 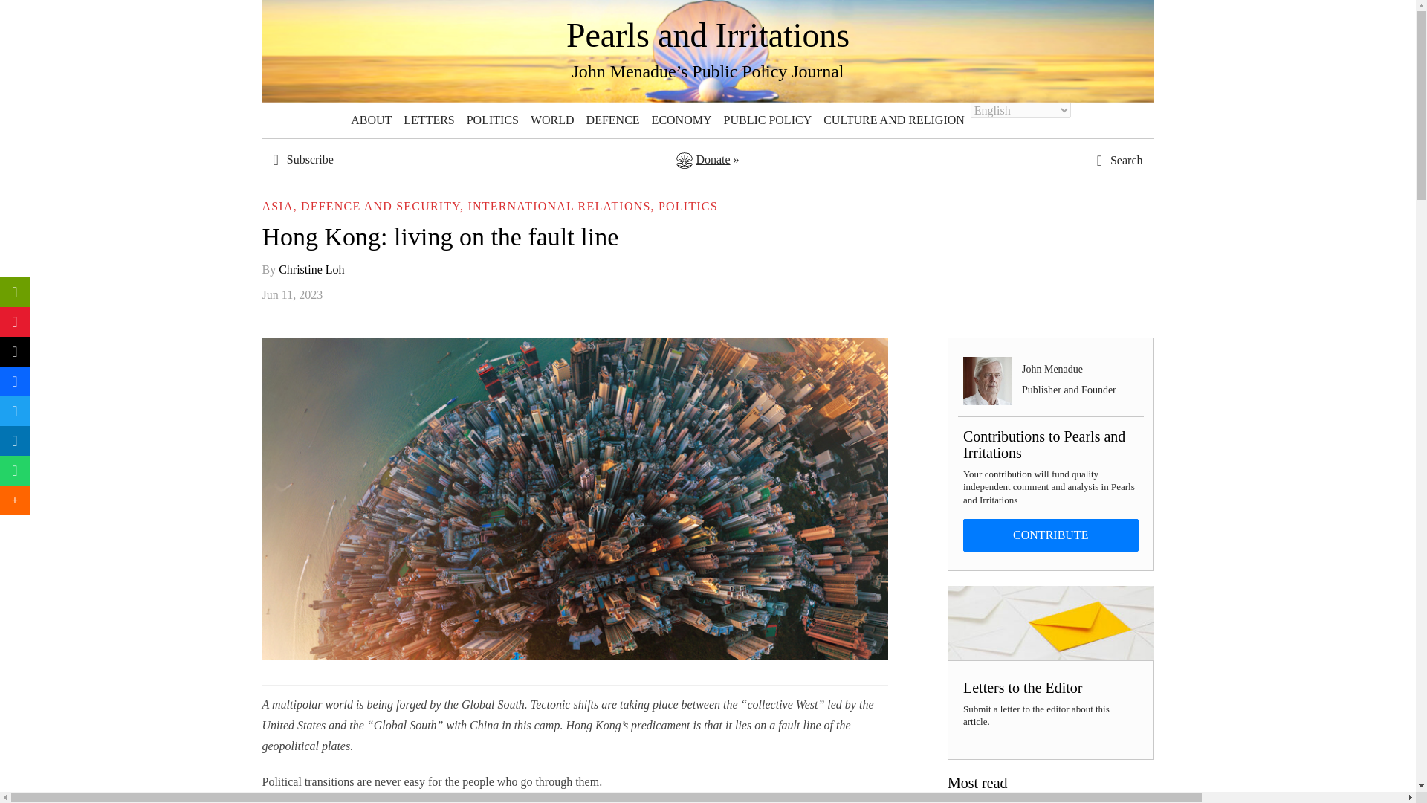 What do you see at coordinates (767, 120) in the screenshot?
I see `PUBLIC POLICY` at bounding box center [767, 120].